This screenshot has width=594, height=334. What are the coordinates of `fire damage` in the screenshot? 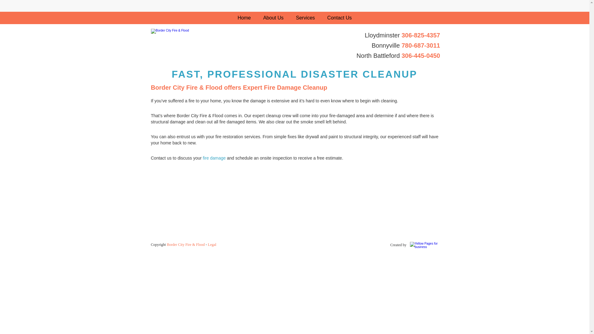 It's located at (214, 158).